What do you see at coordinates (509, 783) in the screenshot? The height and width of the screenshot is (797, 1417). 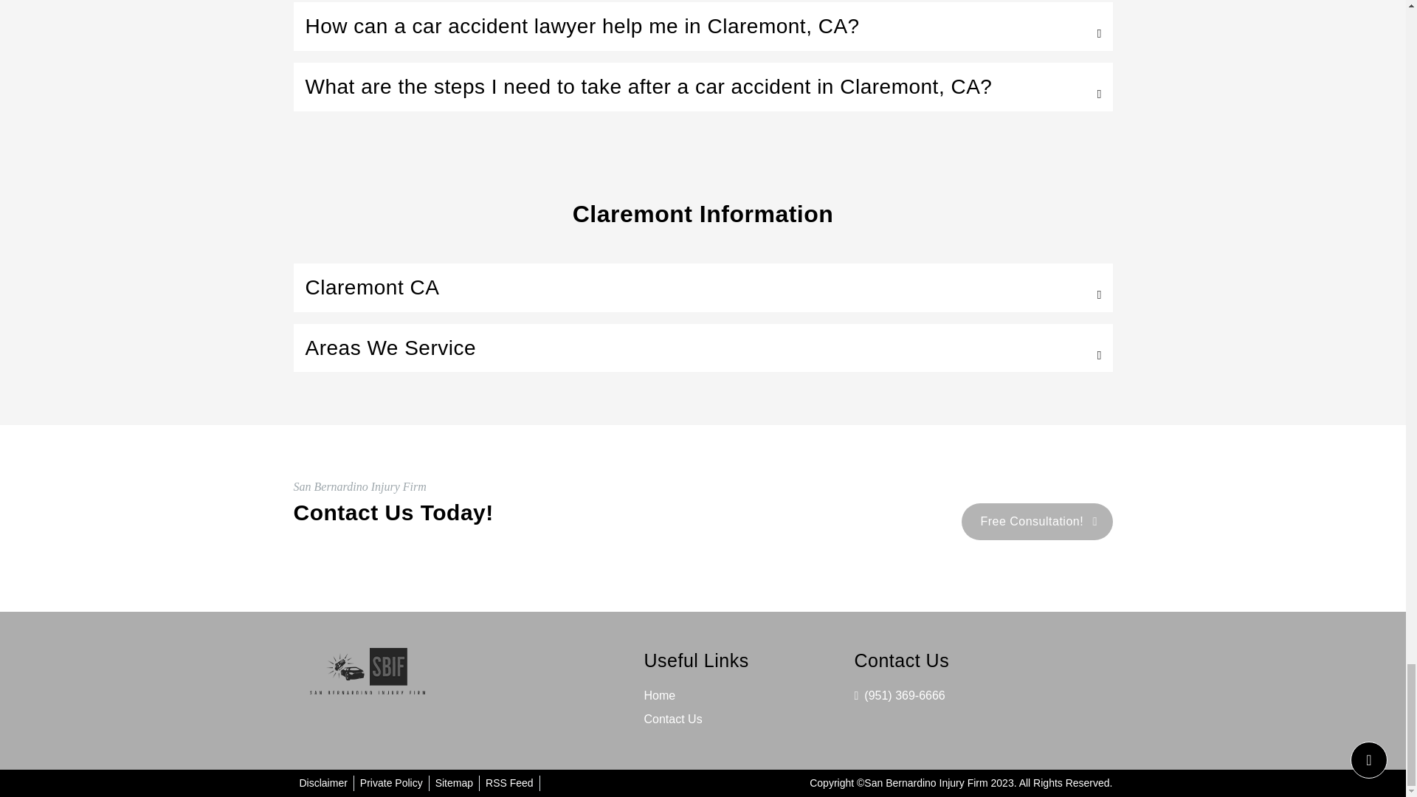 I see `RSS Feed` at bounding box center [509, 783].